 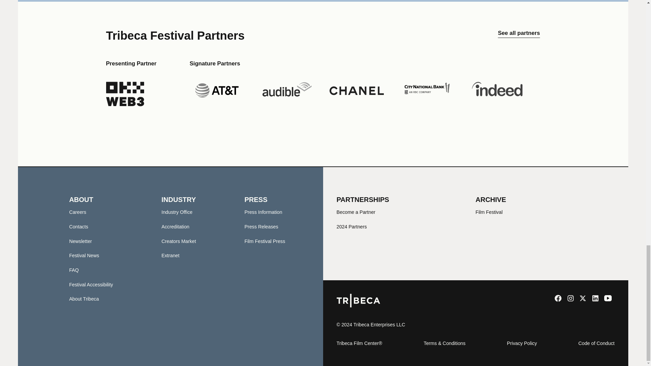 I want to click on About Tribeca, so click(x=84, y=299).